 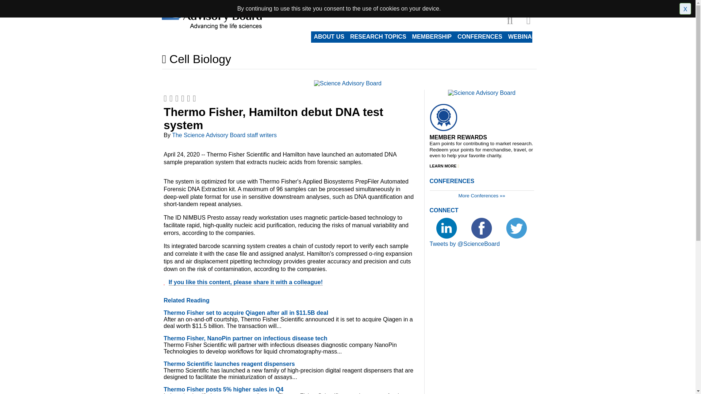 What do you see at coordinates (224, 135) in the screenshot?
I see `The Science Advisory Board staff writers` at bounding box center [224, 135].